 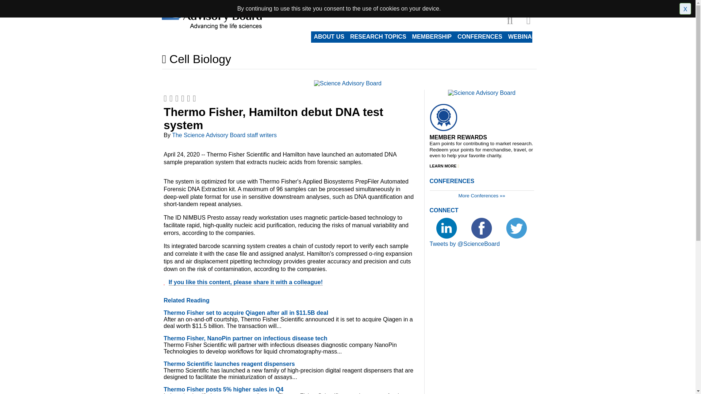 What do you see at coordinates (224, 135) in the screenshot?
I see `The Science Advisory Board staff writers` at bounding box center [224, 135].